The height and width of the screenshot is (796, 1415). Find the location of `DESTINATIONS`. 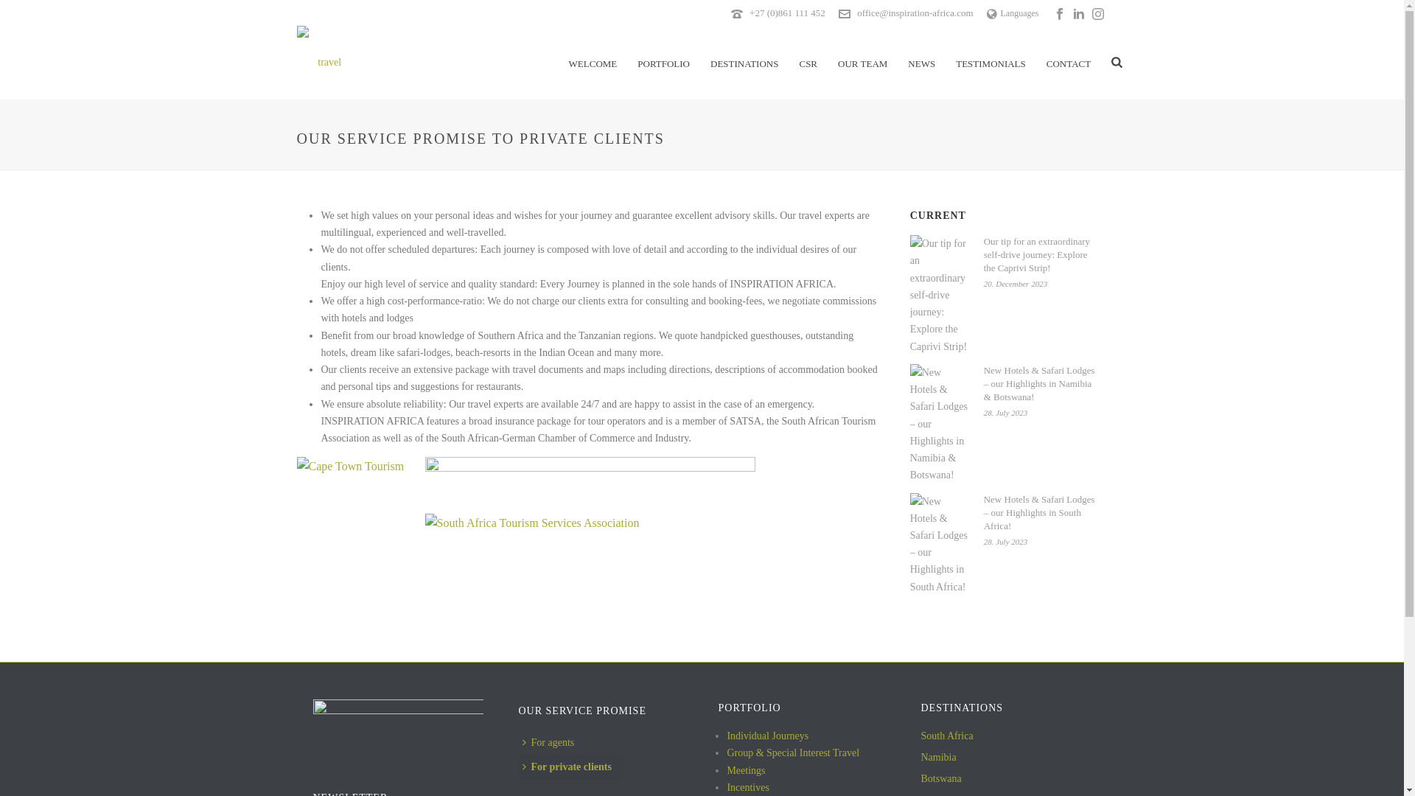

DESTINATIONS is located at coordinates (744, 62).